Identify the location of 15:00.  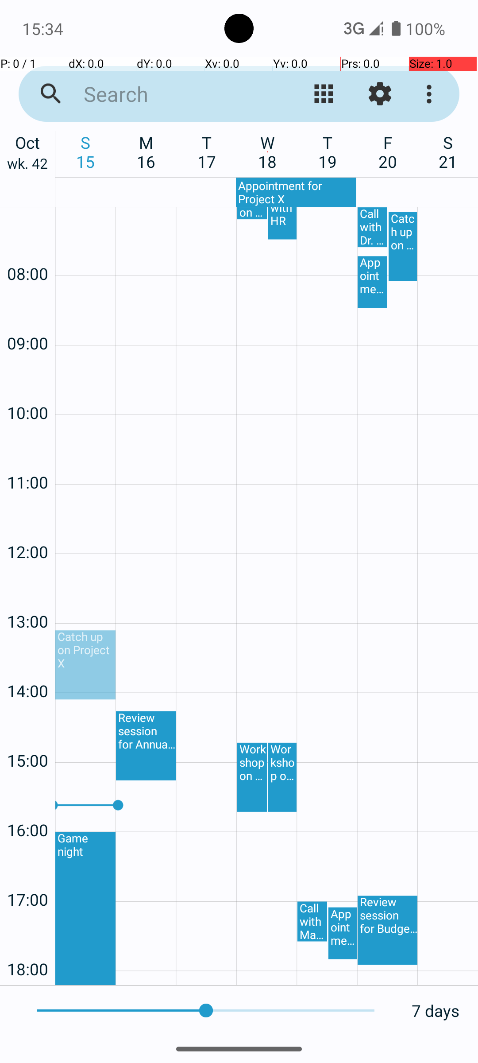
(27, 737).